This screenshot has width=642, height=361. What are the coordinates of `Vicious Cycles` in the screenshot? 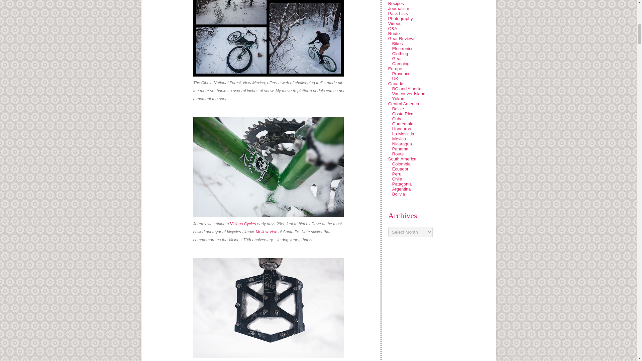 It's located at (243, 224).